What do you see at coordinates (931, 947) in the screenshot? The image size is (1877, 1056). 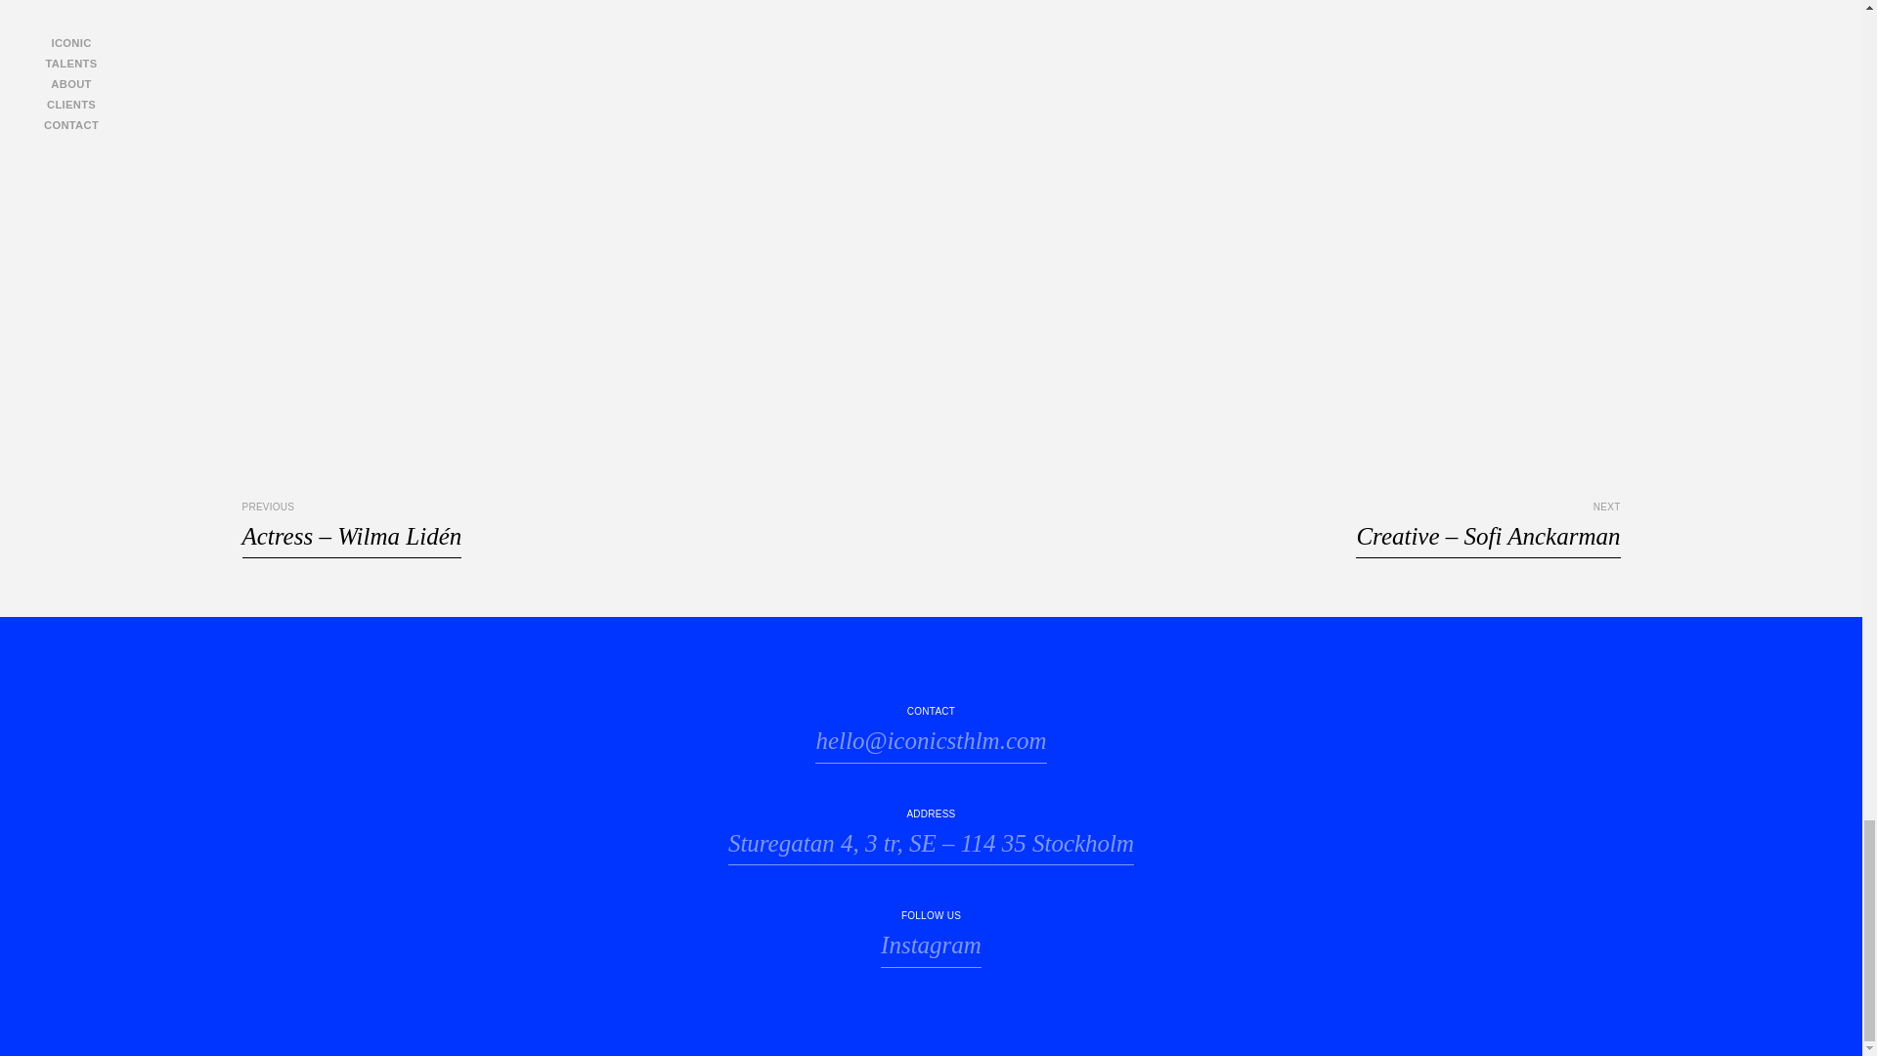 I see `Instagram` at bounding box center [931, 947].